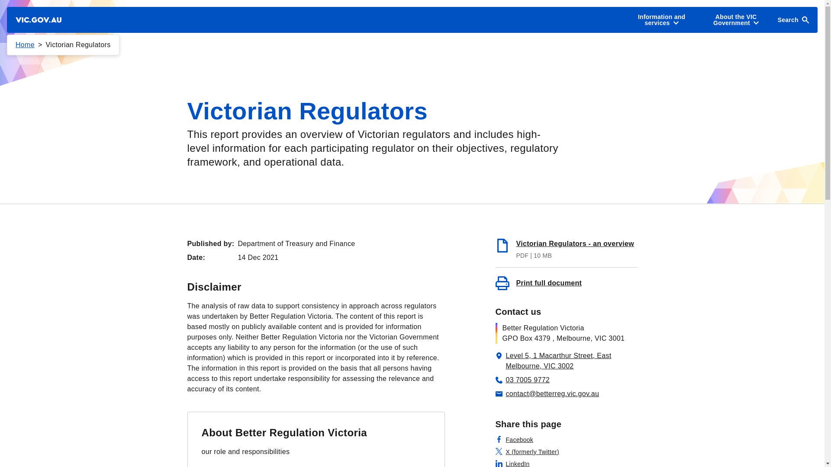  What do you see at coordinates (512, 463) in the screenshot?
I see `LinkedIn` at bounding box center [512, 463].